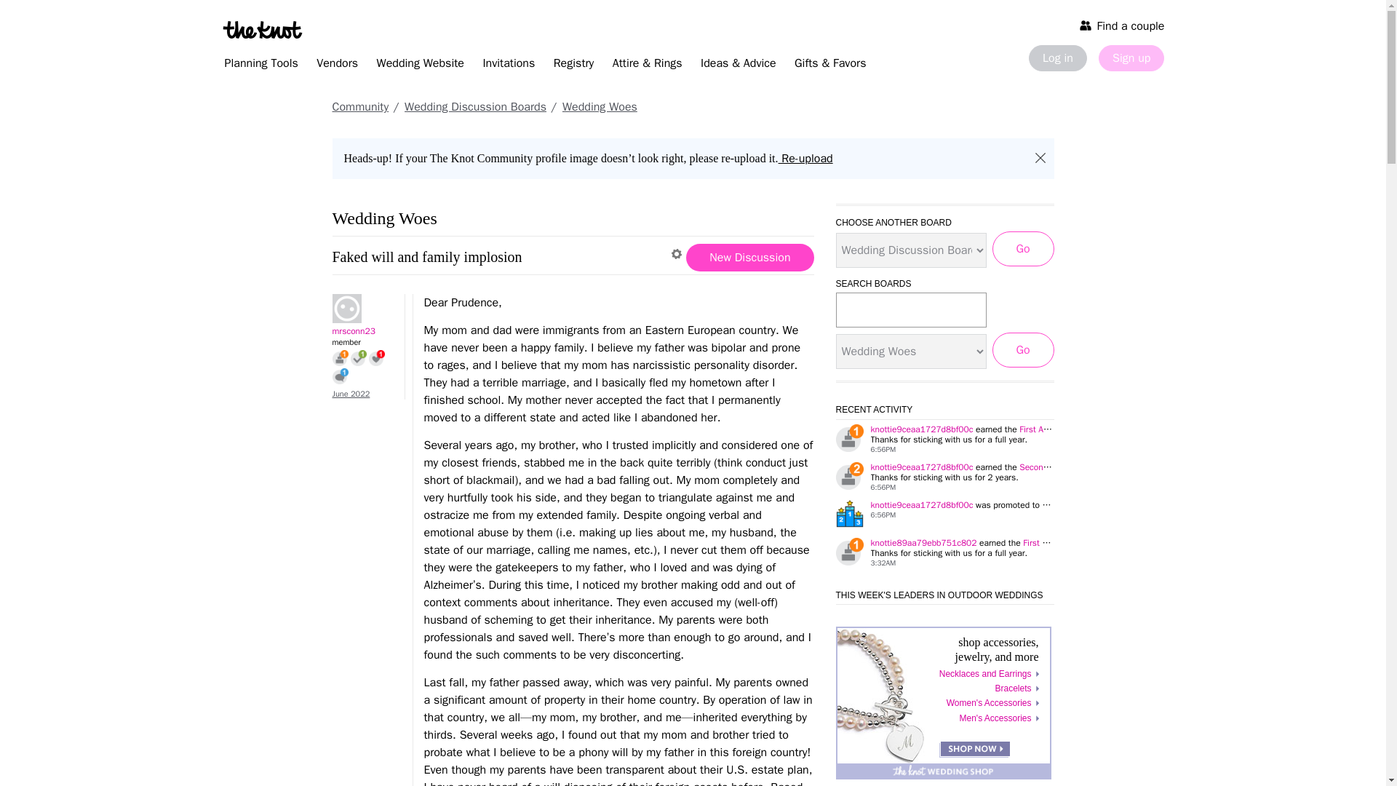 Image resolution: width=1397 pixels, height=786 pixels. I want to click on Wedding Website, so click(421, 65).